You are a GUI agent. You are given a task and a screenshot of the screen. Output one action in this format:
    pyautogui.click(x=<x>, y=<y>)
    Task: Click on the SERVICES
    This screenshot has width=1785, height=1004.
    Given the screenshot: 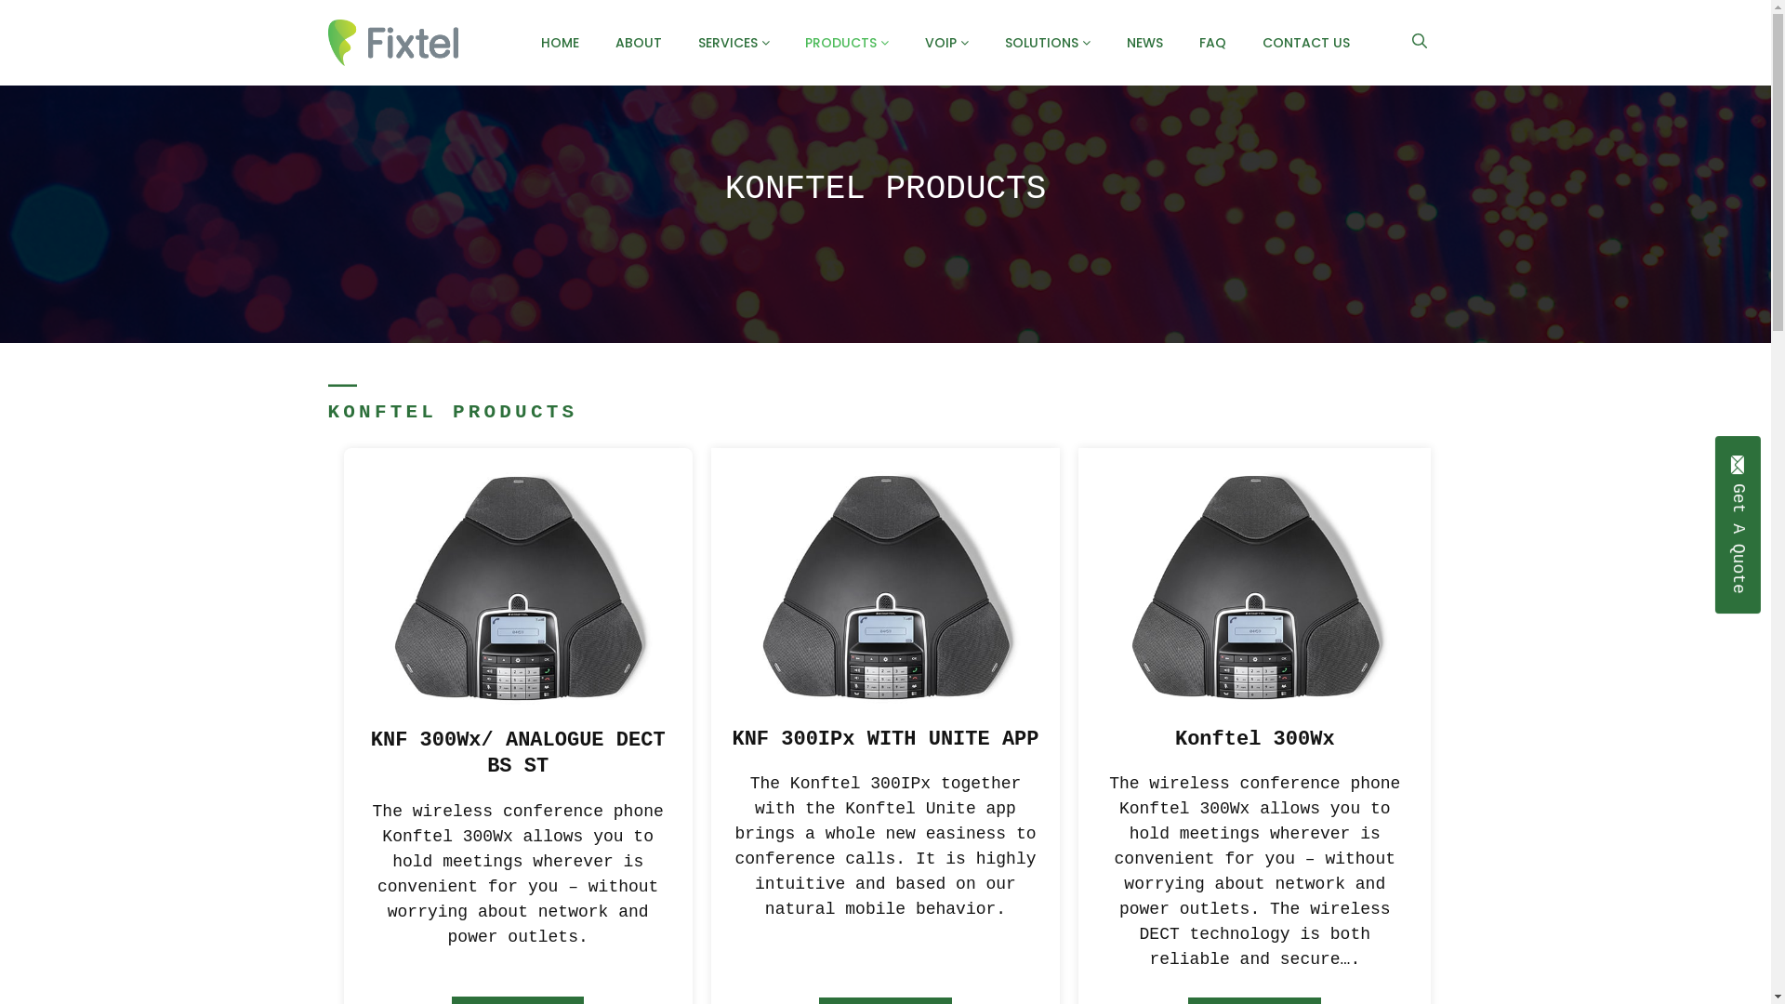 What is the action you would take?
    pyautogui.click(x=734, y=43)
    